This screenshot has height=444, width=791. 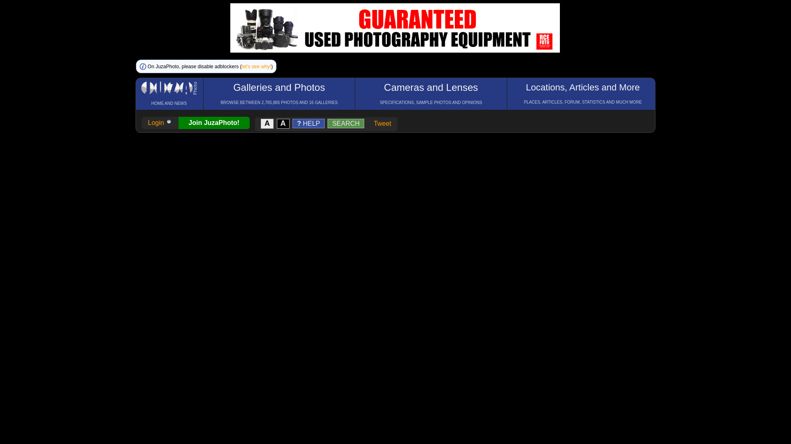 I want to click on let's see why!, so click(x=256, y=67).